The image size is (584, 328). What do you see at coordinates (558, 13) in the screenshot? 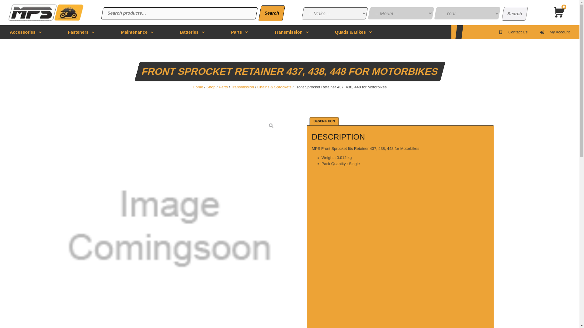
I see `0` at bounding box center [558, 13].